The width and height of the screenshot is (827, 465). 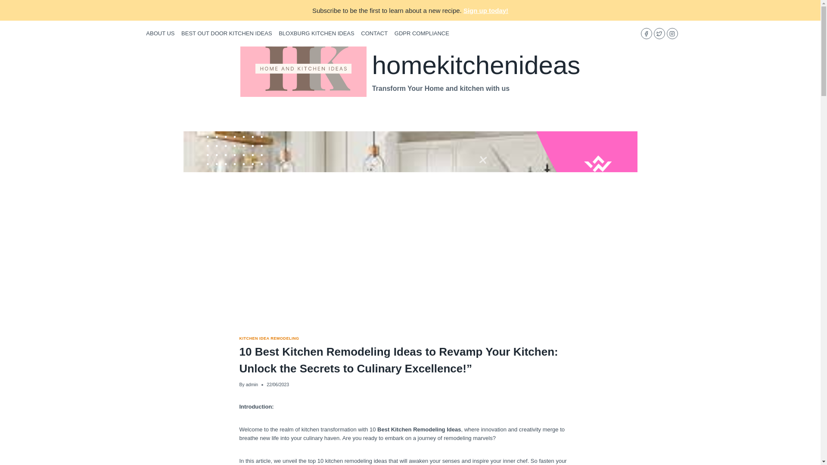 What do you see at coordinates (486, 10) in the screenshot?
I see `Sign up today!` at bounding box center [486, 10].